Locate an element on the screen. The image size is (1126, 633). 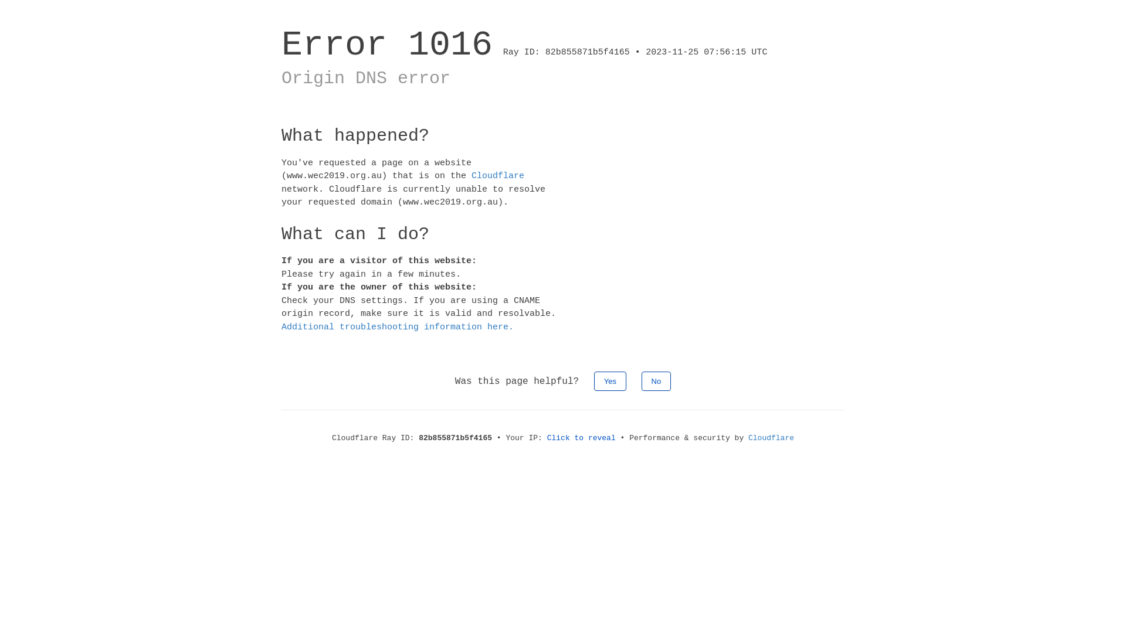
Cloudflare is located at coordinates (498, 176).